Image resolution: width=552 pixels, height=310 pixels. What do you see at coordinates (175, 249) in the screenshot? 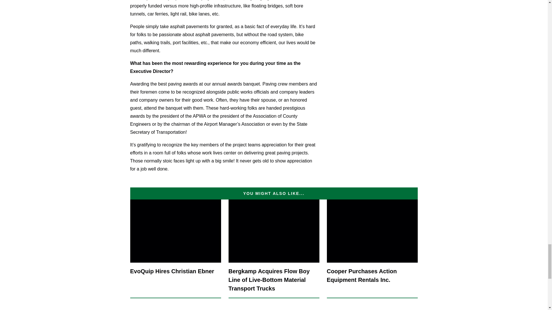
I see `EvoQuip Hires Christian Ebner` at bounding box center [175, 249].